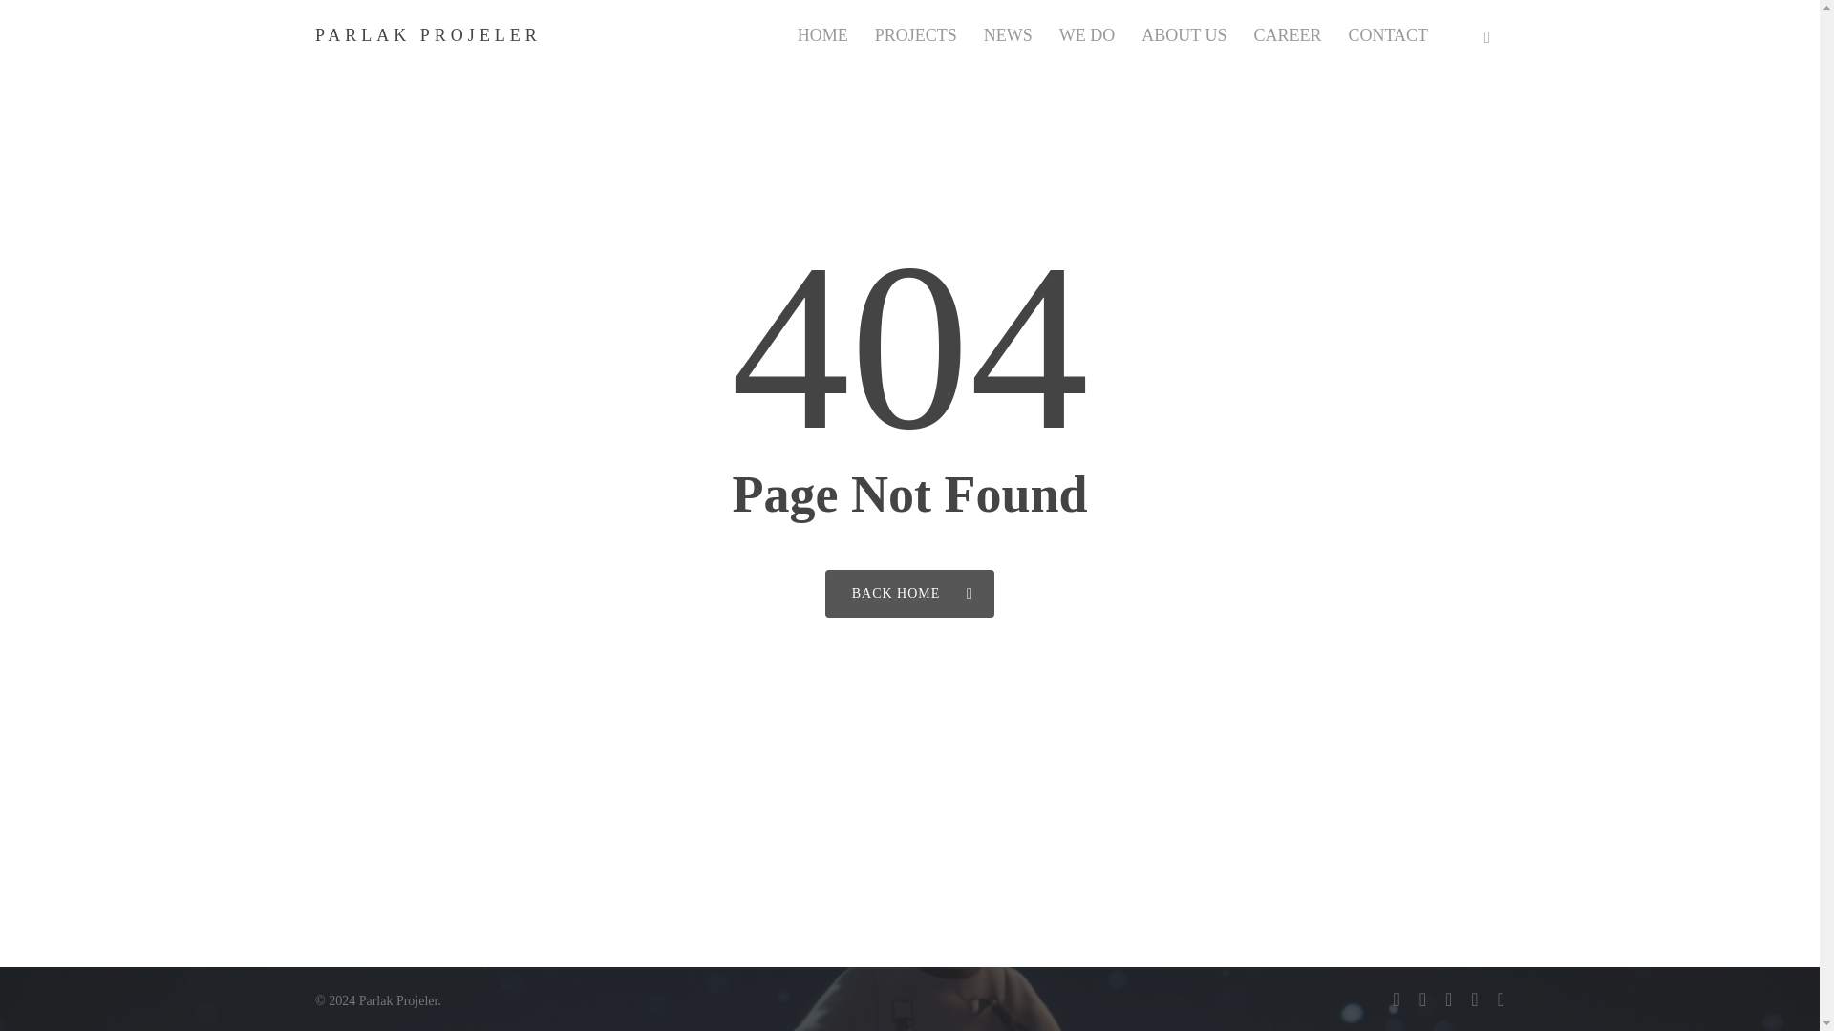 Image resolution: width=1834 pixels, height=1031 pixels. Describe the element at coordinates (1486, 34) in the screenshot. I see `INSTAGRAM` at that location.